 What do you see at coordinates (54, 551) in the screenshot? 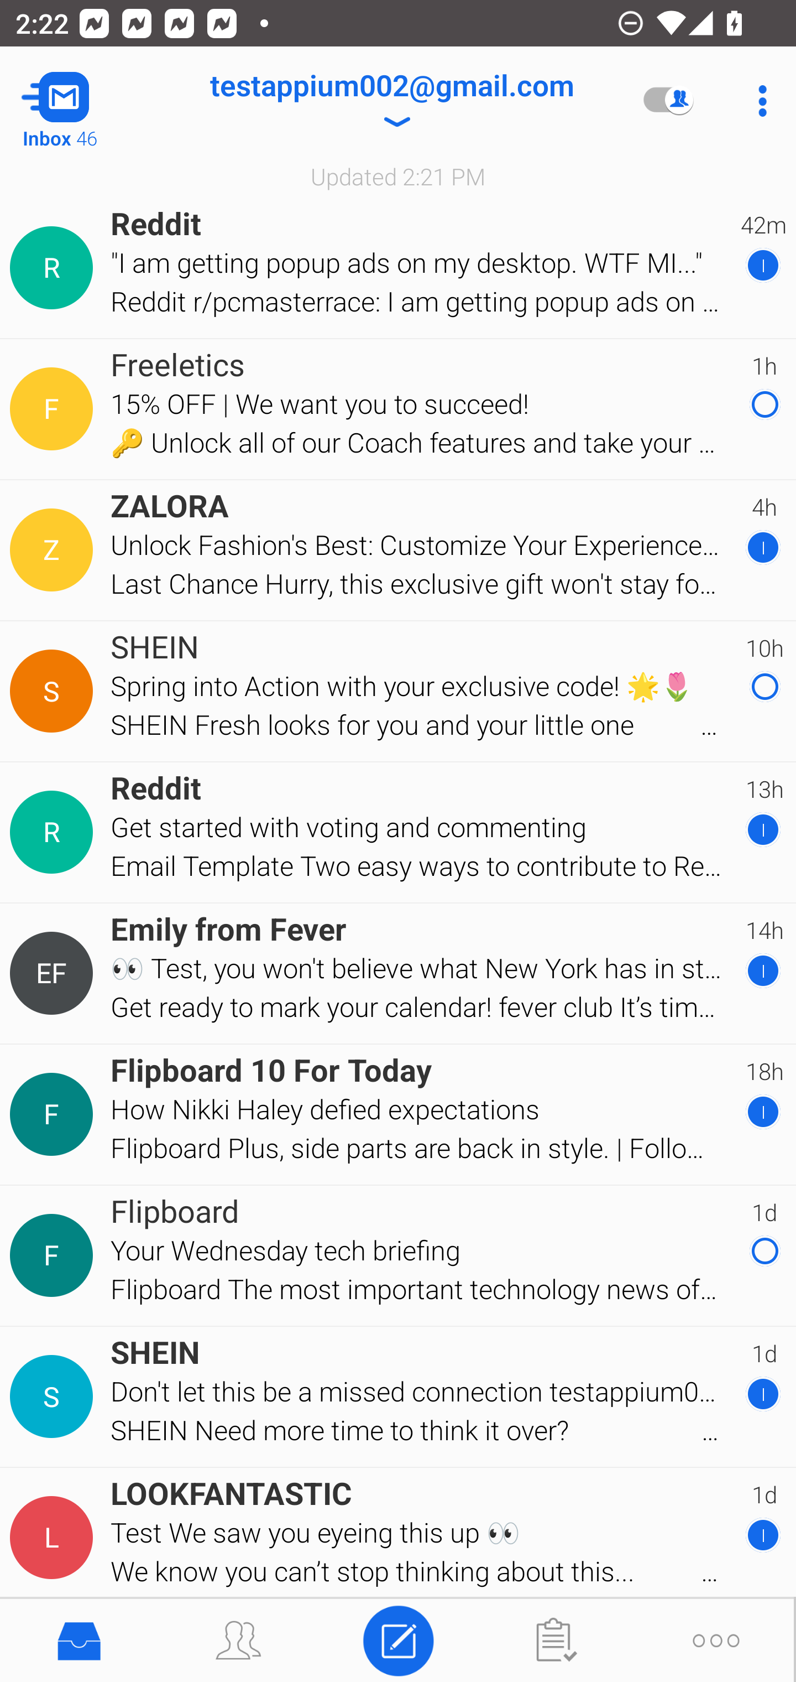
I see `Contact Details` at bounding box center [54, 551].